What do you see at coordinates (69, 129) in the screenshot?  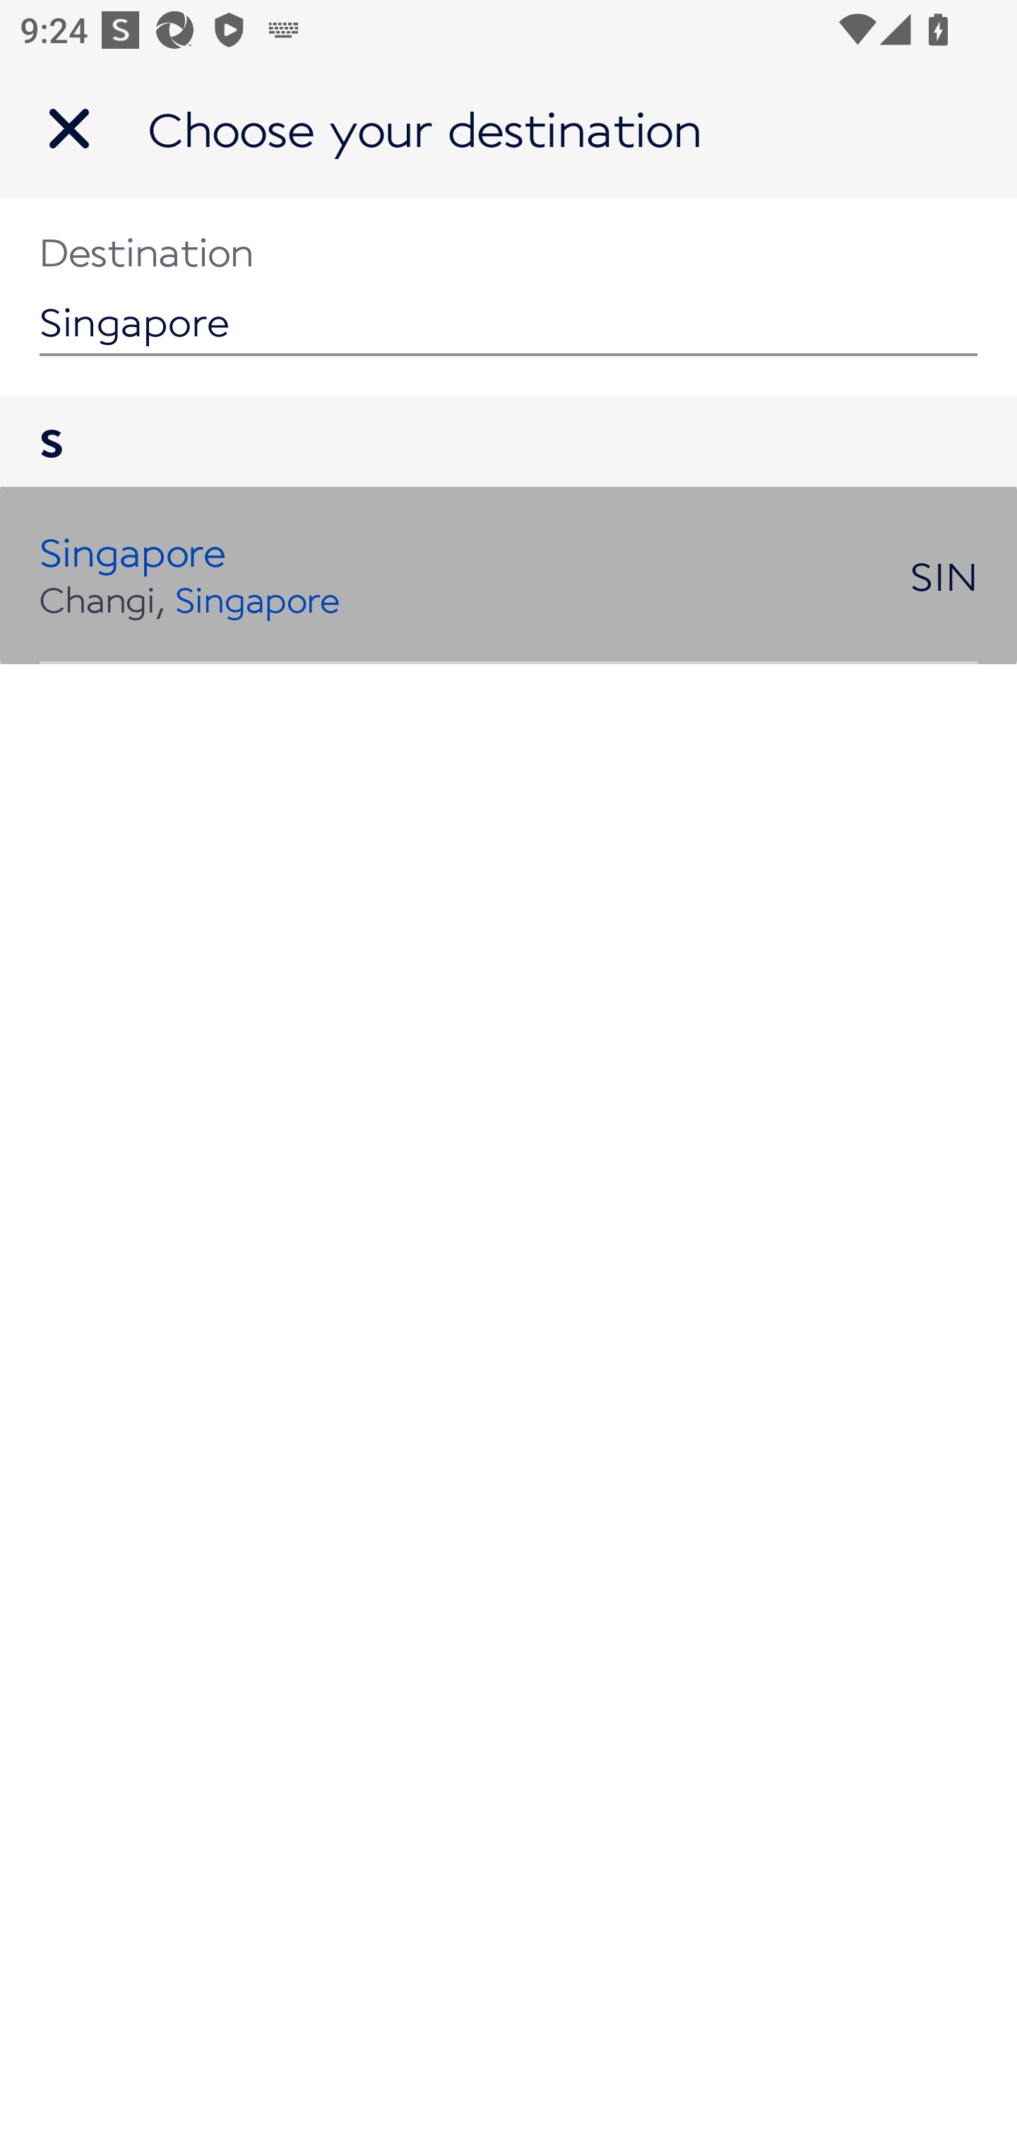 I see `Navigate up` at bounding box center [69, 129].